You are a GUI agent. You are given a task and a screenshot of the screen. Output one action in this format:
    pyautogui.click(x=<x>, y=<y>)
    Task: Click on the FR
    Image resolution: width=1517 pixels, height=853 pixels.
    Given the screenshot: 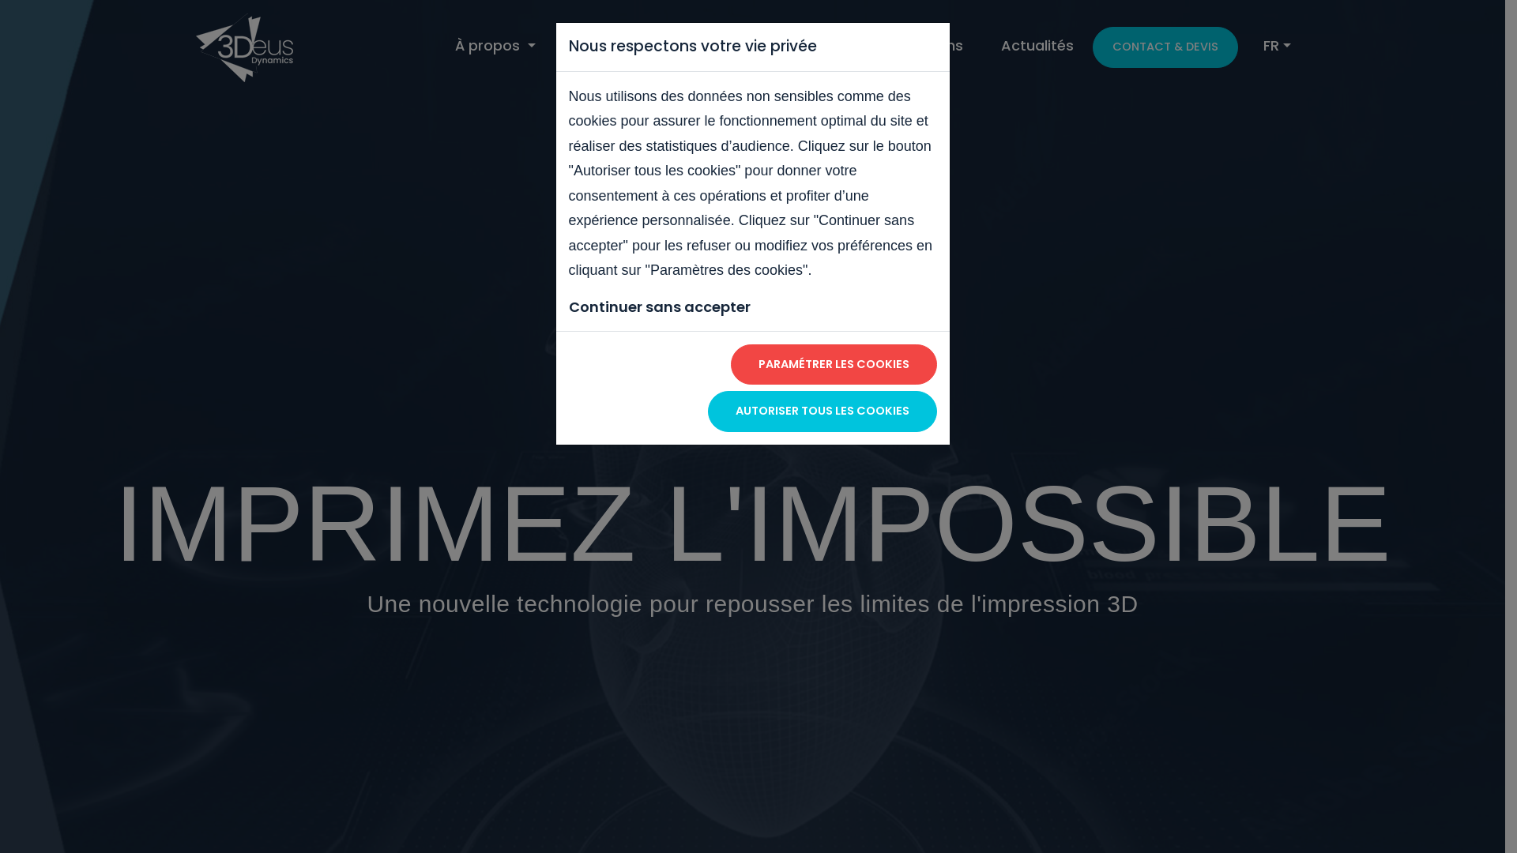 What is the action you would take?
    pyautogui.click(x=1277, y=46)
    